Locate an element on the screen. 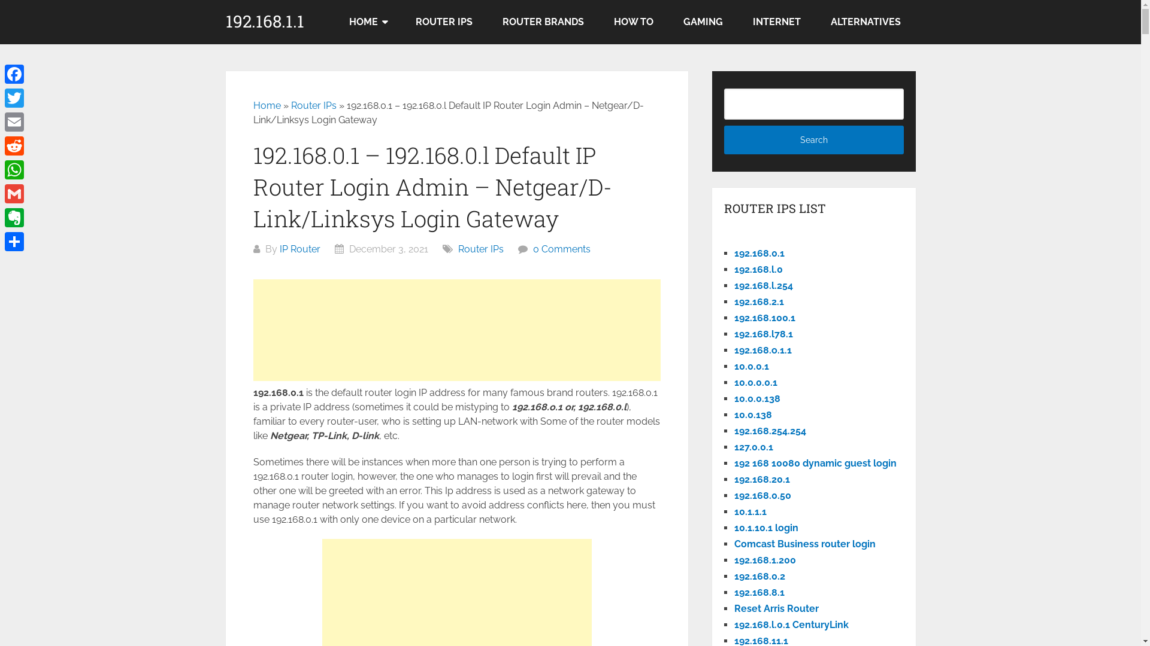 Image resolution: width=1150 pixels, height=646 pixels. 192.168.l78.1 is located at coordinates (764, 334).